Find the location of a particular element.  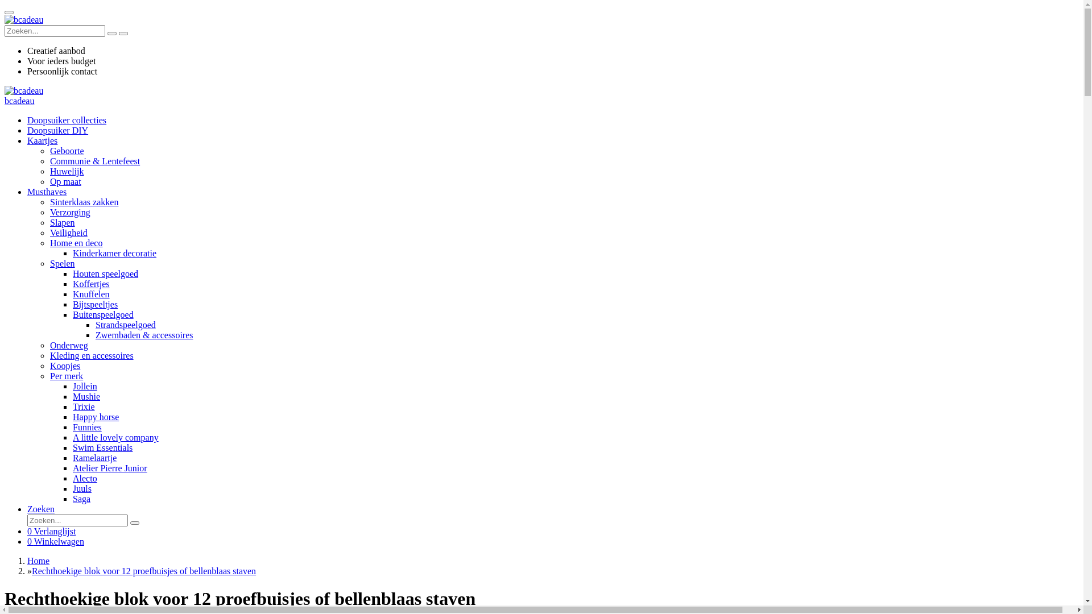

bcadeau is located at coordinates (24, 91).